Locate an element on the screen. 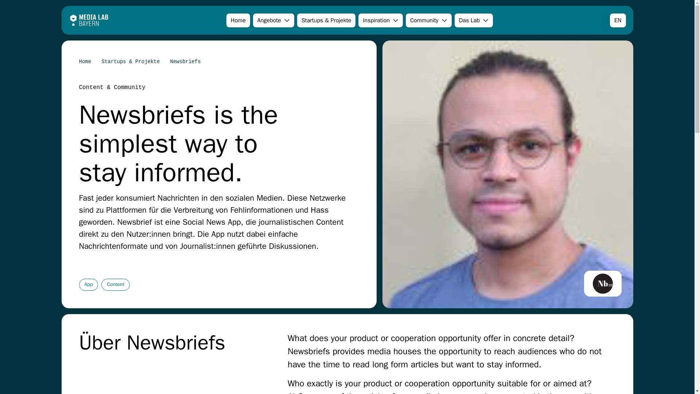  Home is located at coordinates (85, 61).